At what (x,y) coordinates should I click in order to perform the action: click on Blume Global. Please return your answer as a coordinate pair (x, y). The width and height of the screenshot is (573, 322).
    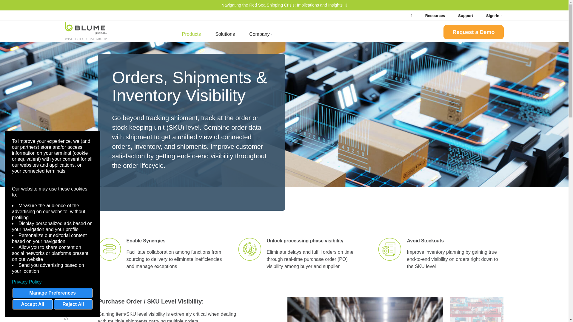
    Looking at the image, I should click on (86, 32).